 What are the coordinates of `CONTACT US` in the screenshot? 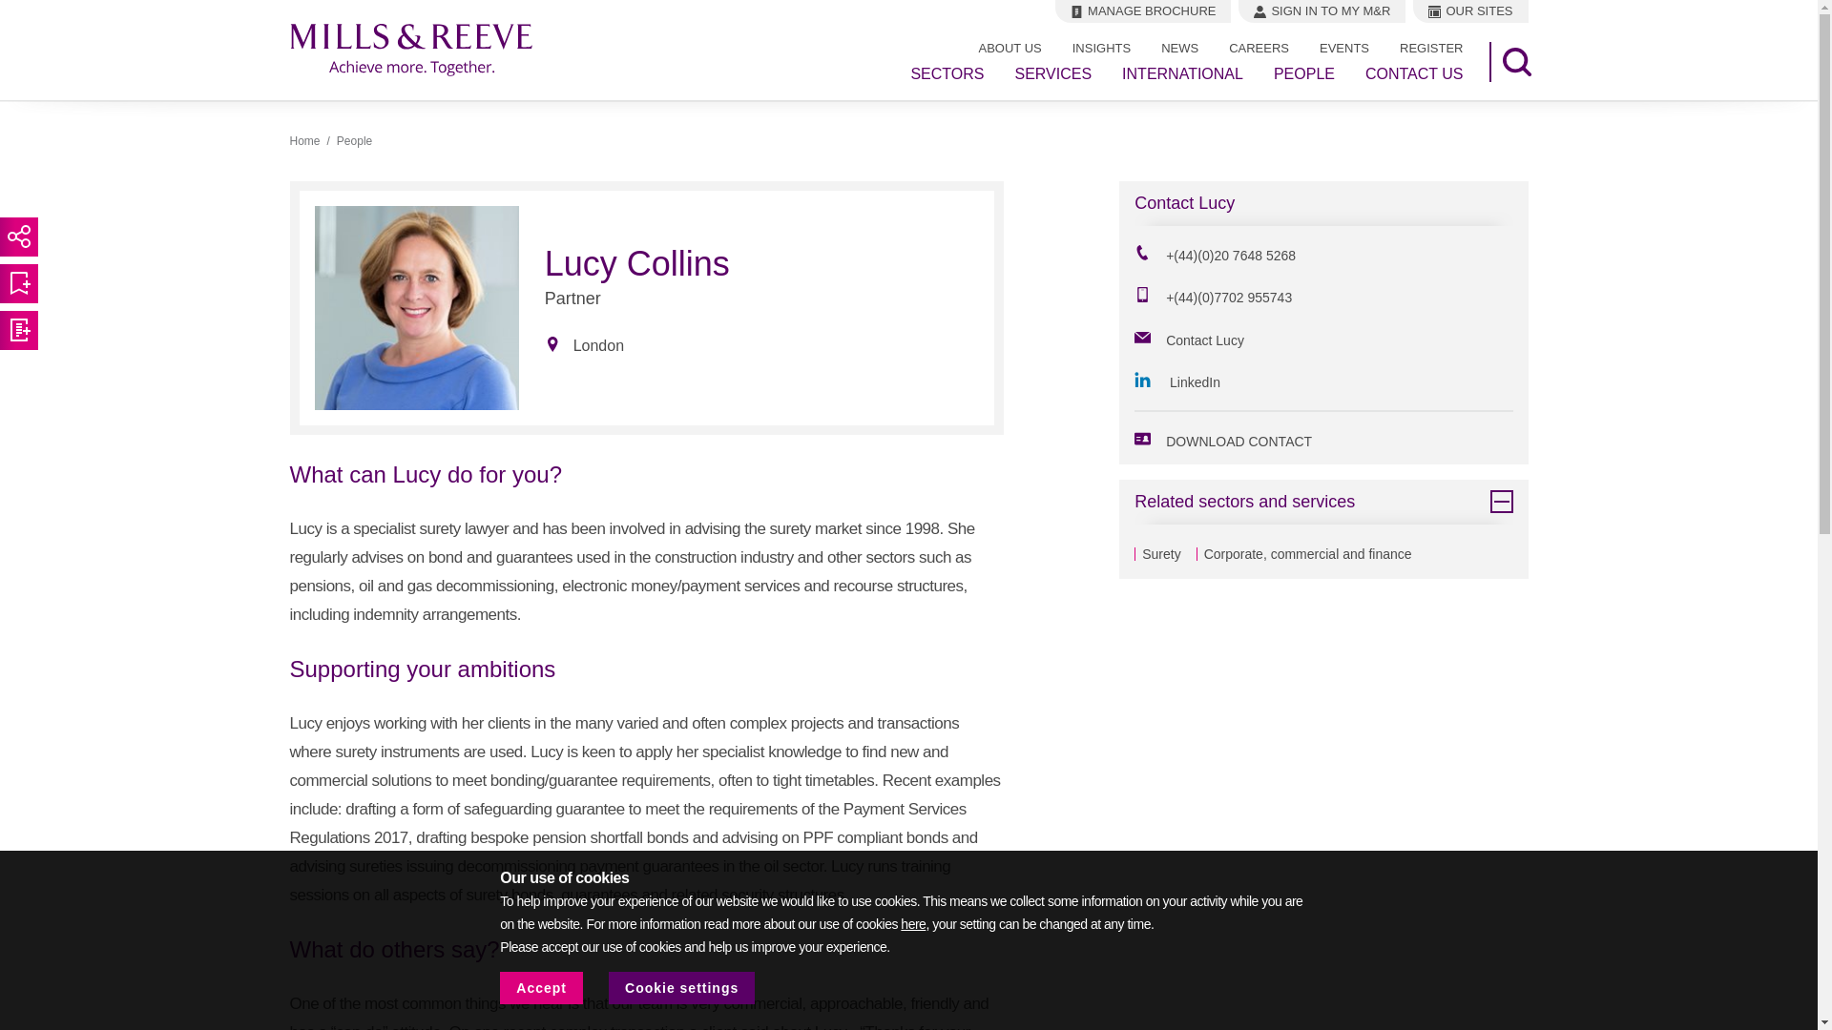 It's located at (1414, 74).